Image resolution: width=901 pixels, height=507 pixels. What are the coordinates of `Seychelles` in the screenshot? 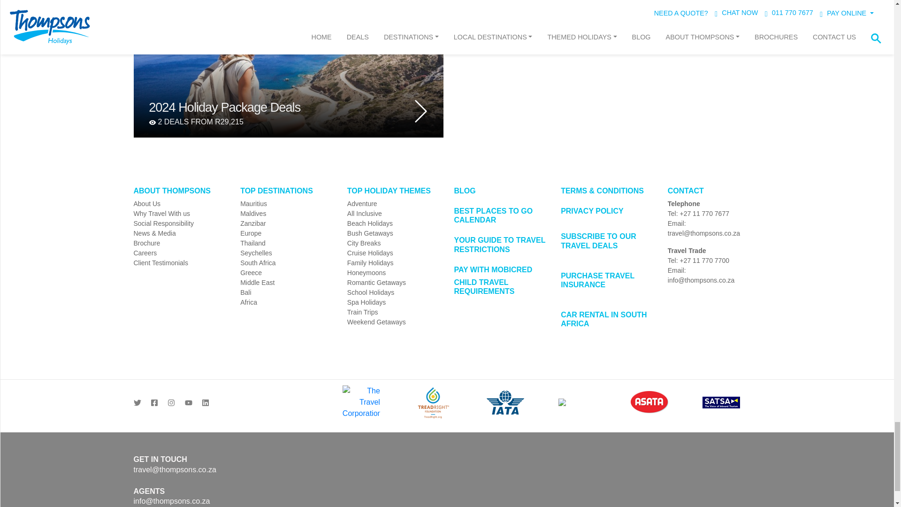 It's located at (287, 253).